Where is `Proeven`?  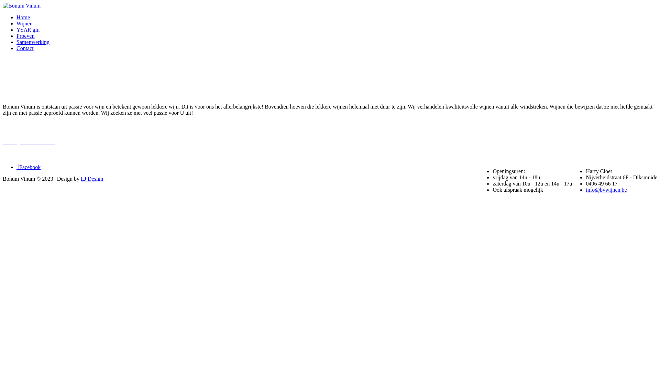
Proeven is located at coordinates (25, 36).